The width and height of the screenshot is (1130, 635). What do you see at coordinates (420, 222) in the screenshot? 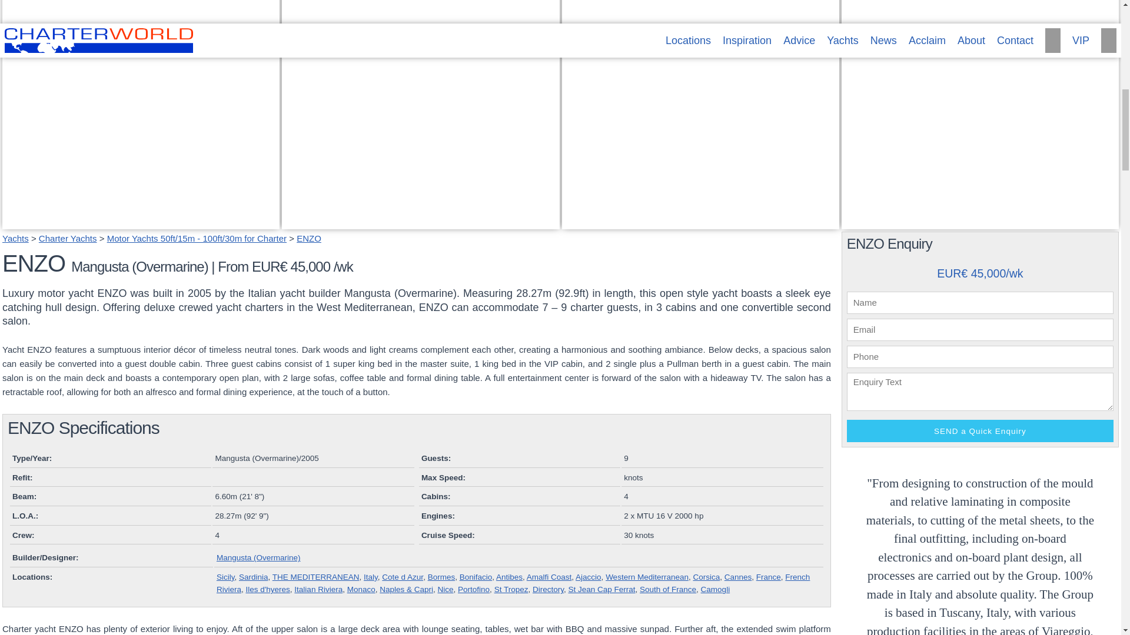
I see `Sicily` at bounding box center [420, 222].